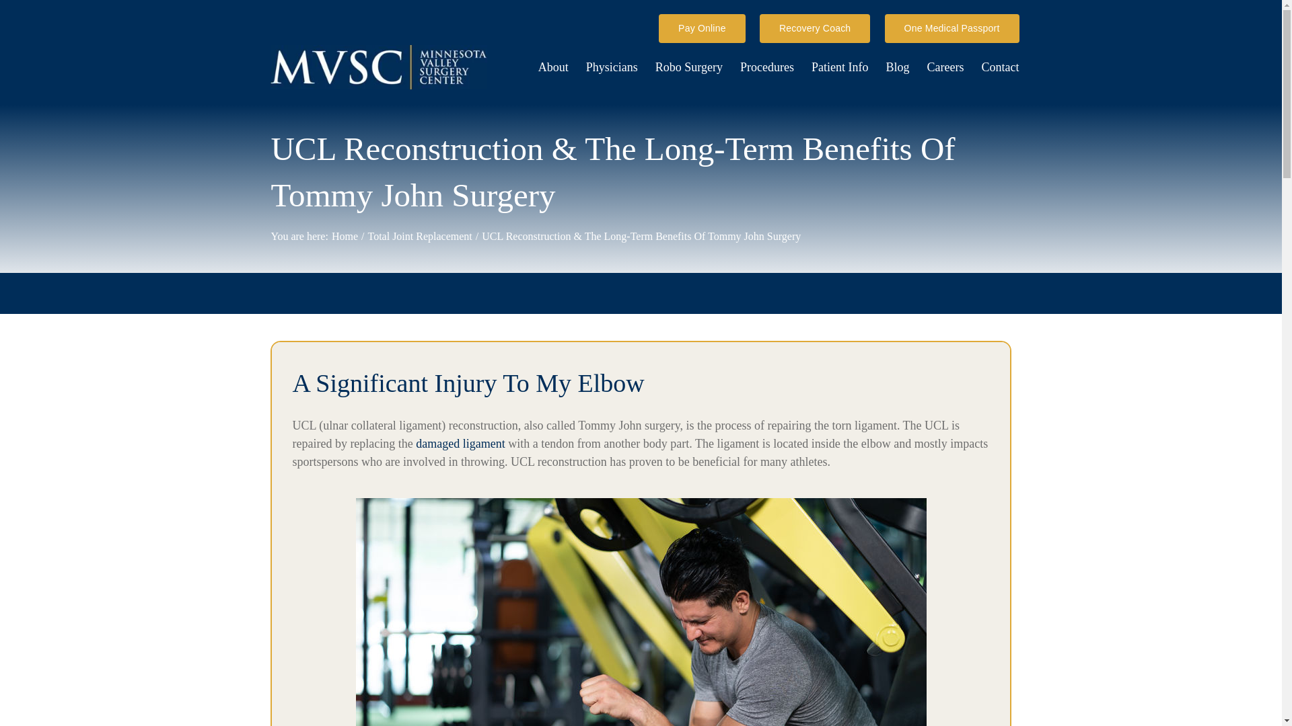 The width and height of the screenshot is (1292, 726). I want to click on Physicians, so click(612, 67).